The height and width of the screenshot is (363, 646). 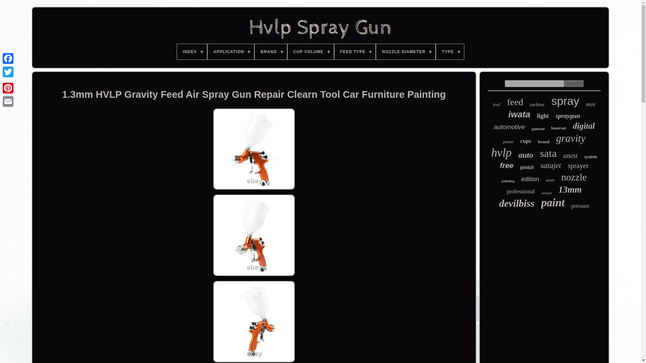 What do you see at coordinates (192, 52) in the screenshot?
I see `INDEX` at bounding box center [192, 52].